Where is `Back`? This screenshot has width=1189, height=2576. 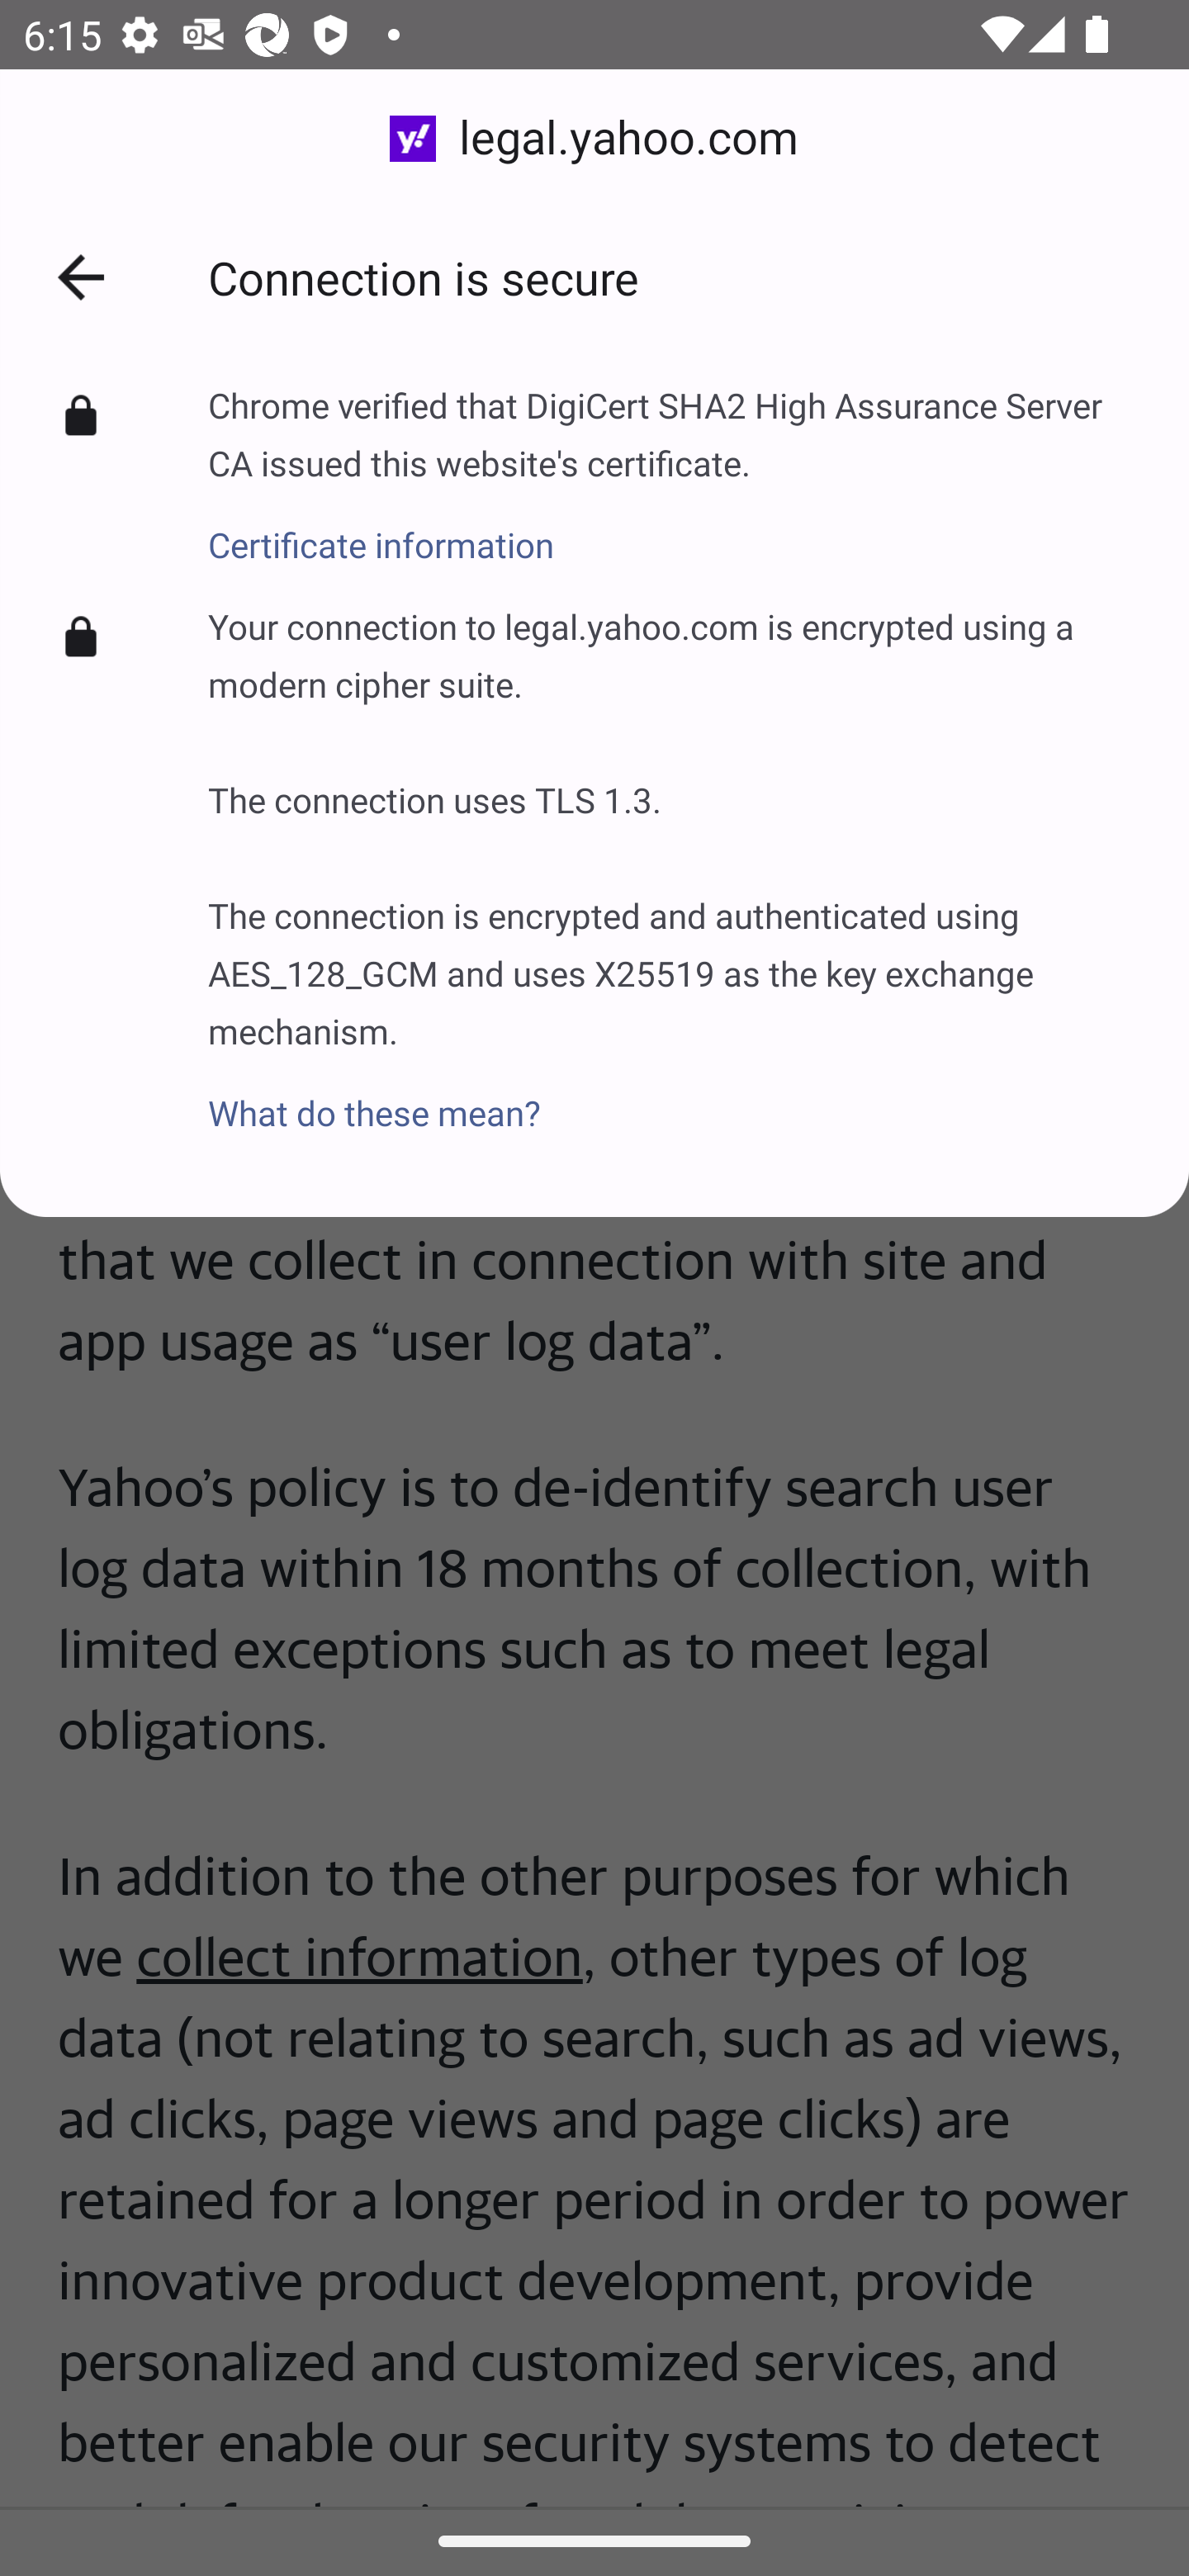
Back is located at coordinates (81, 277).